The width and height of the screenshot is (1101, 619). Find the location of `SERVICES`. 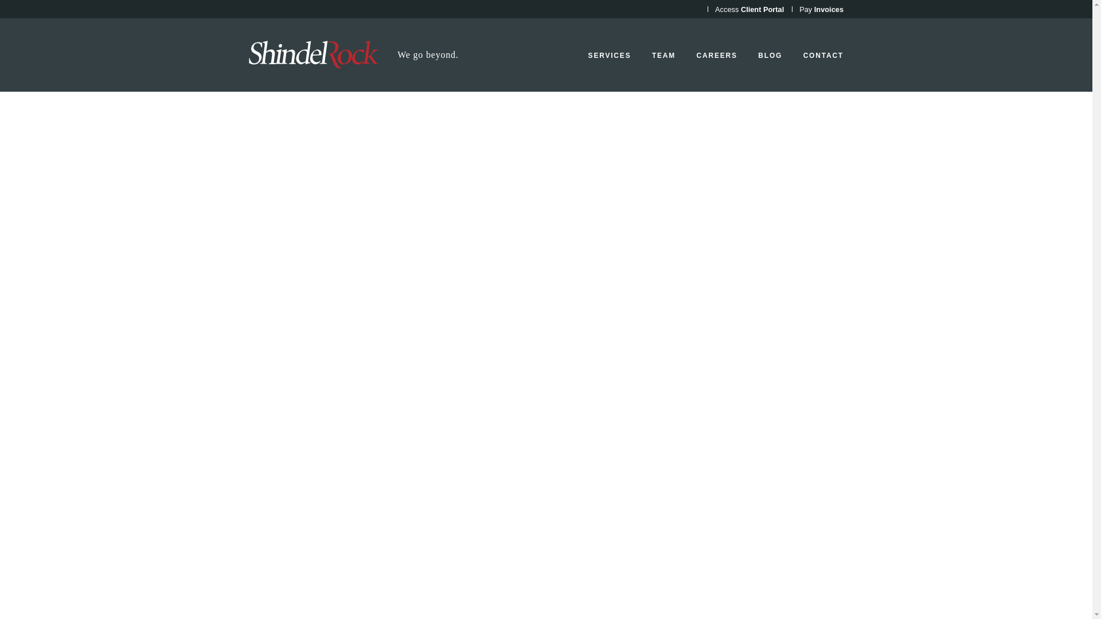

SERVICES is located at coordinates (609, 55).